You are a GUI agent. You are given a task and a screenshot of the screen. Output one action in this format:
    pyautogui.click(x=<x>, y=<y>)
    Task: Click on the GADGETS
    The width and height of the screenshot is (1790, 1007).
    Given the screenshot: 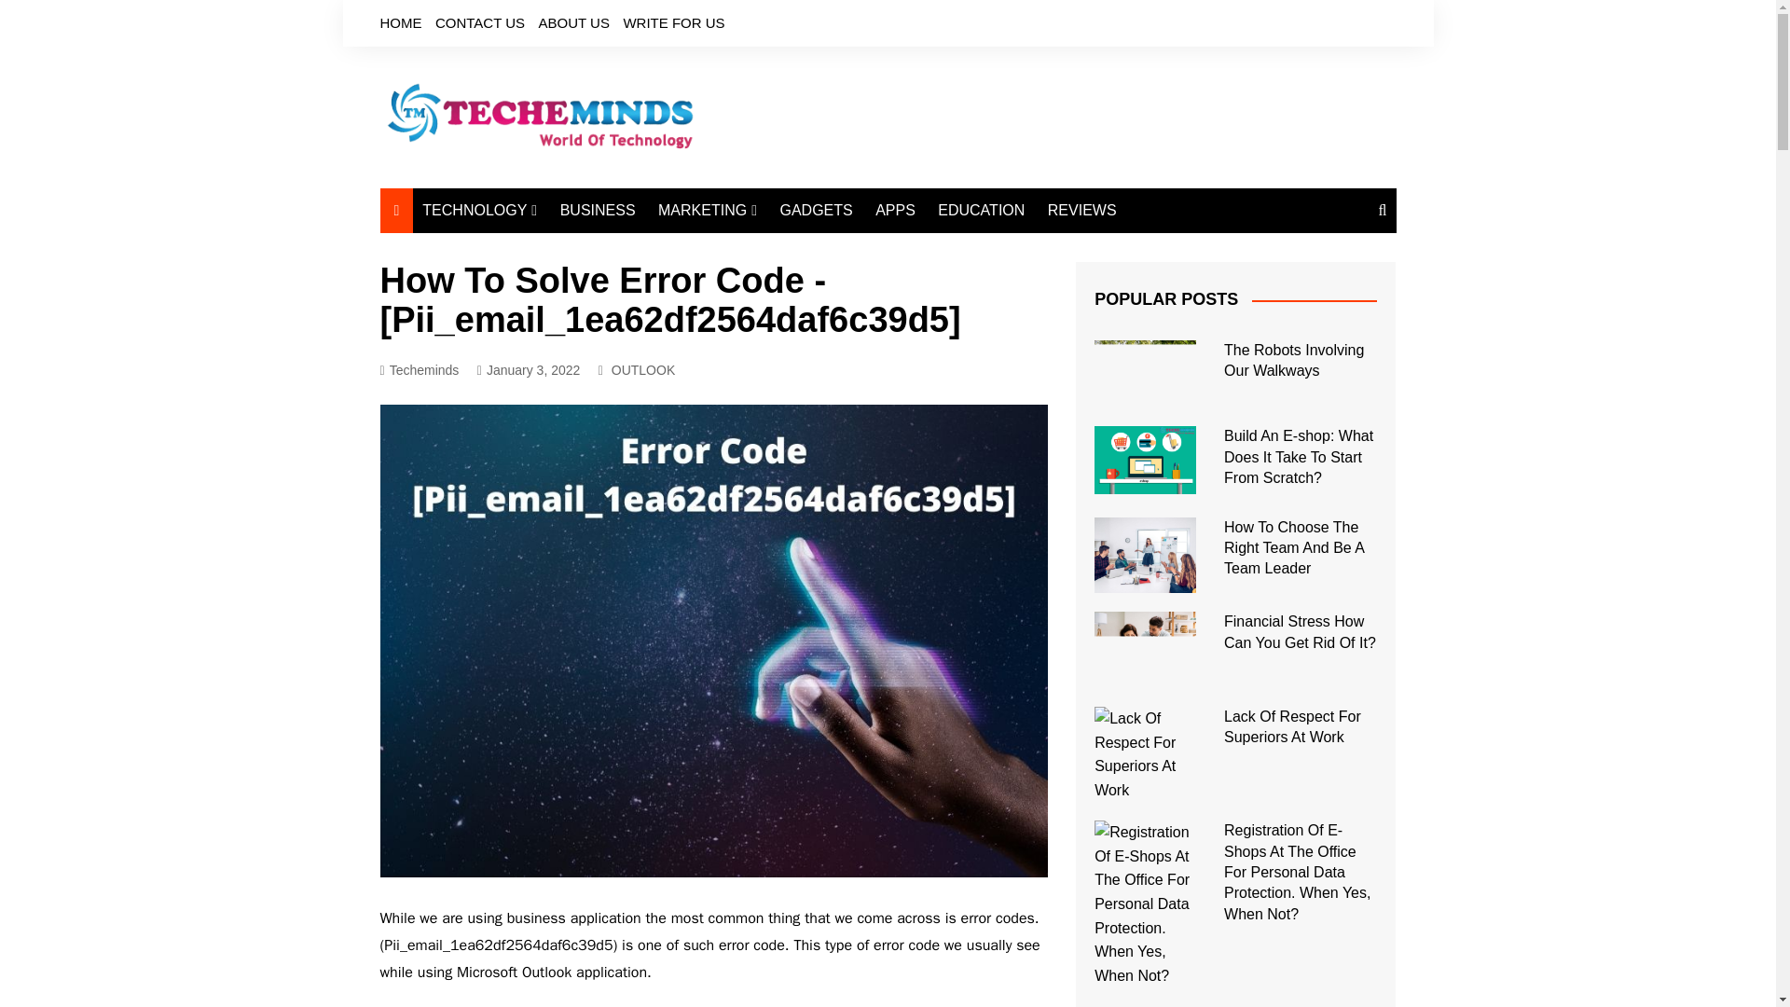 What is the action you would take?
    pyautogui.click(x=815, y=210)
    